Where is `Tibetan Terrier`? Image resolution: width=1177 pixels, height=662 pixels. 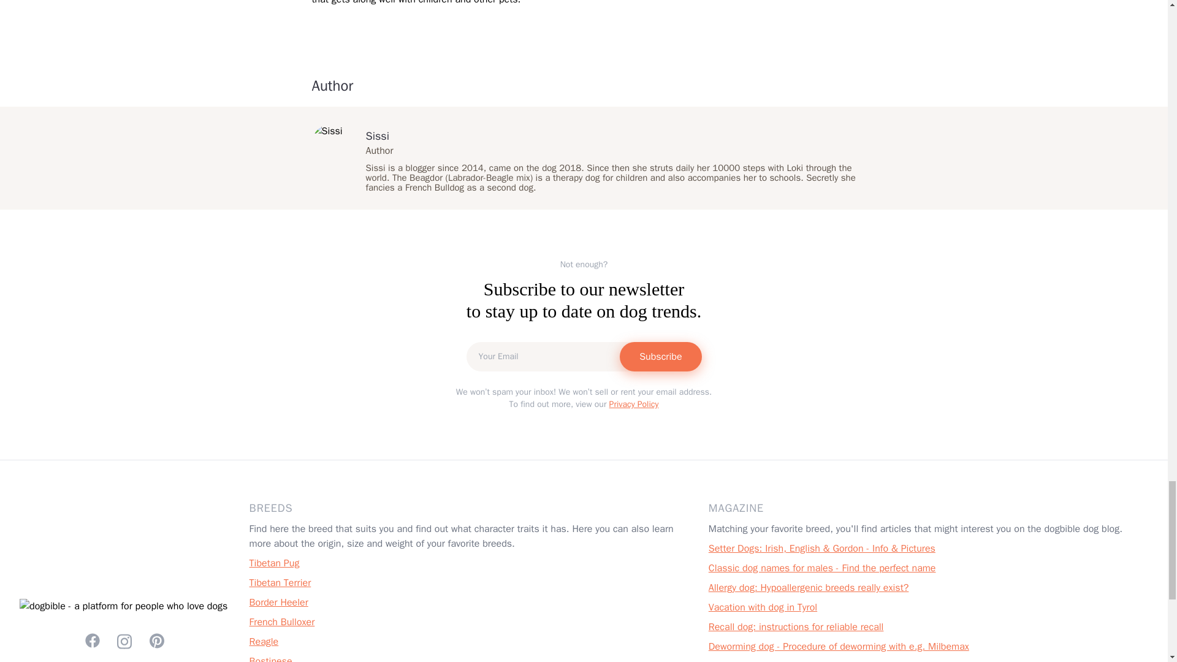 Tibetan Terrier is located at coordinates (281, 582).